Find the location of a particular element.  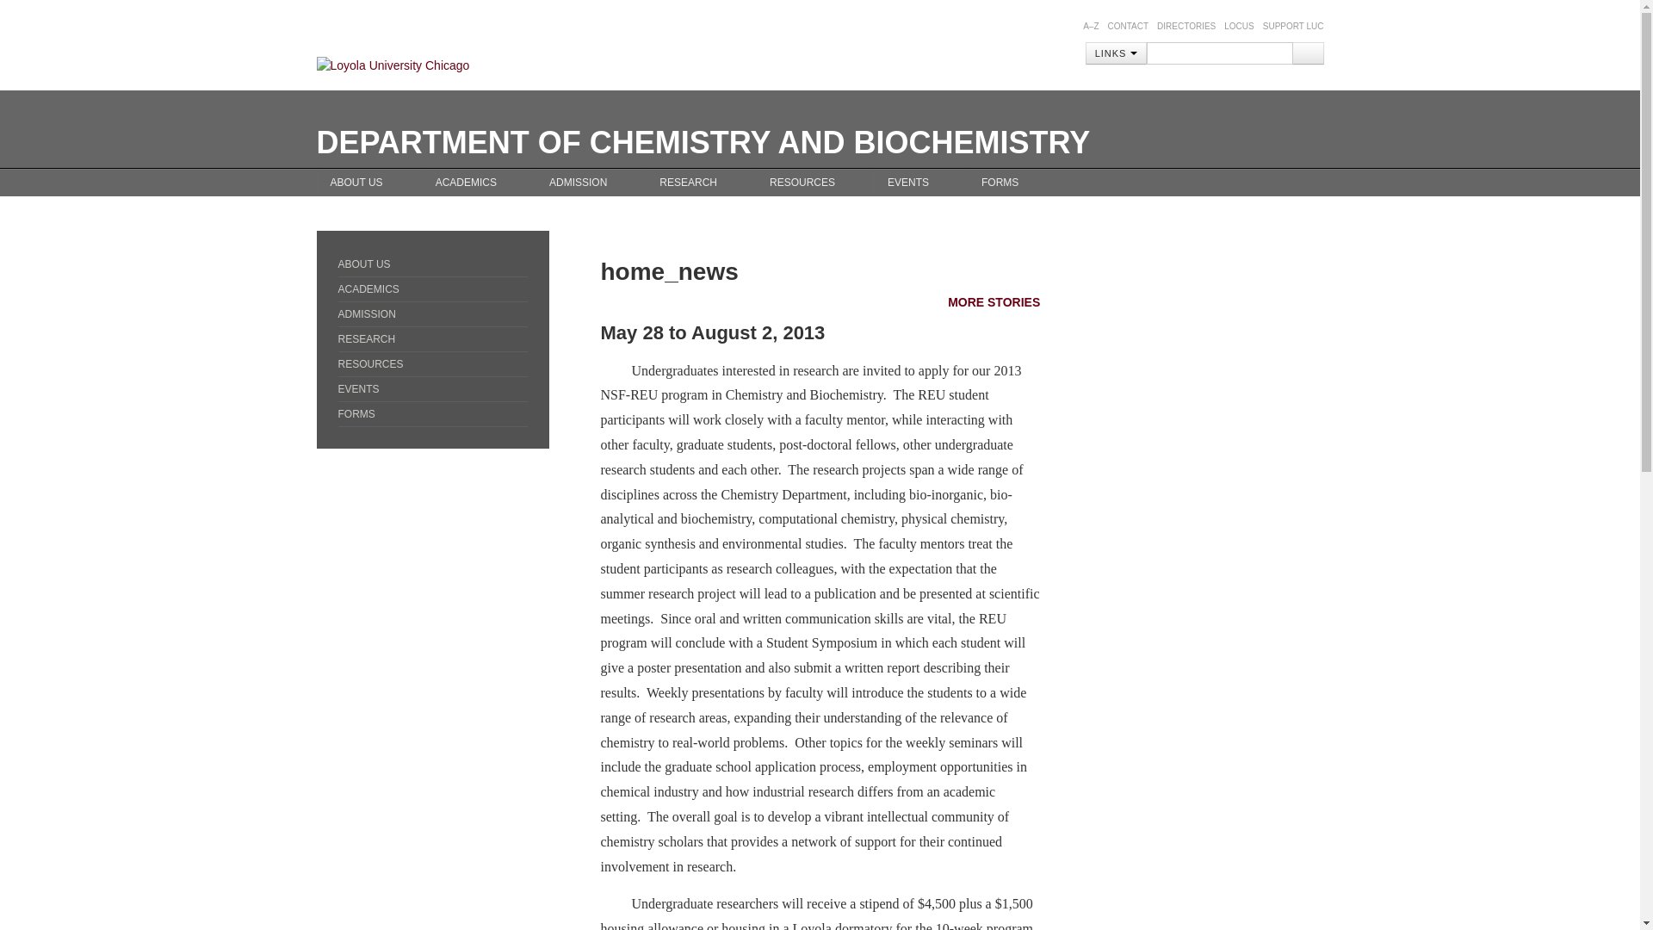

DIRECTORIES is located at coordinates (1186, 26).